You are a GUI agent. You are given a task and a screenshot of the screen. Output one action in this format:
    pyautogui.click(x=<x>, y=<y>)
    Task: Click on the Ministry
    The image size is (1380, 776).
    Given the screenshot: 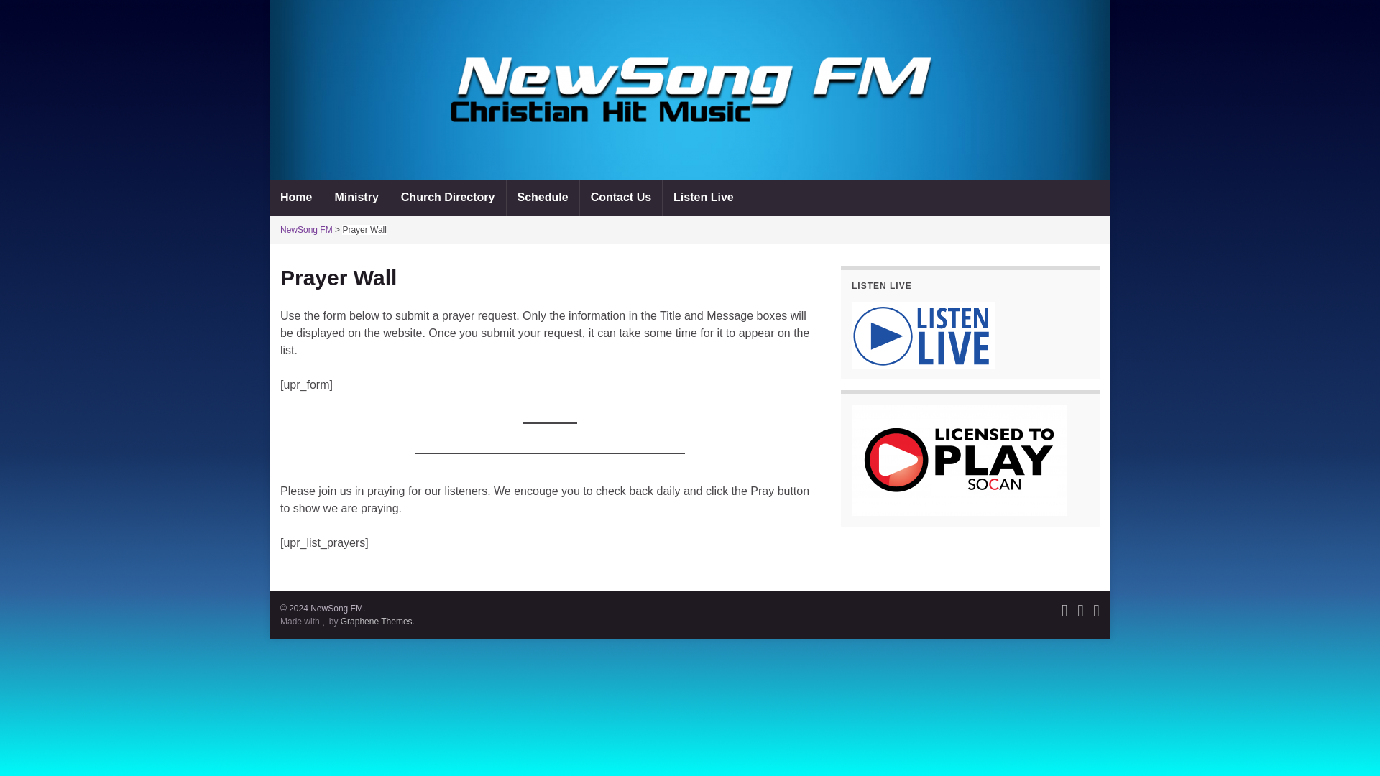 What is the action you would take?
    pyautogui.click(x=356, y=197)
    